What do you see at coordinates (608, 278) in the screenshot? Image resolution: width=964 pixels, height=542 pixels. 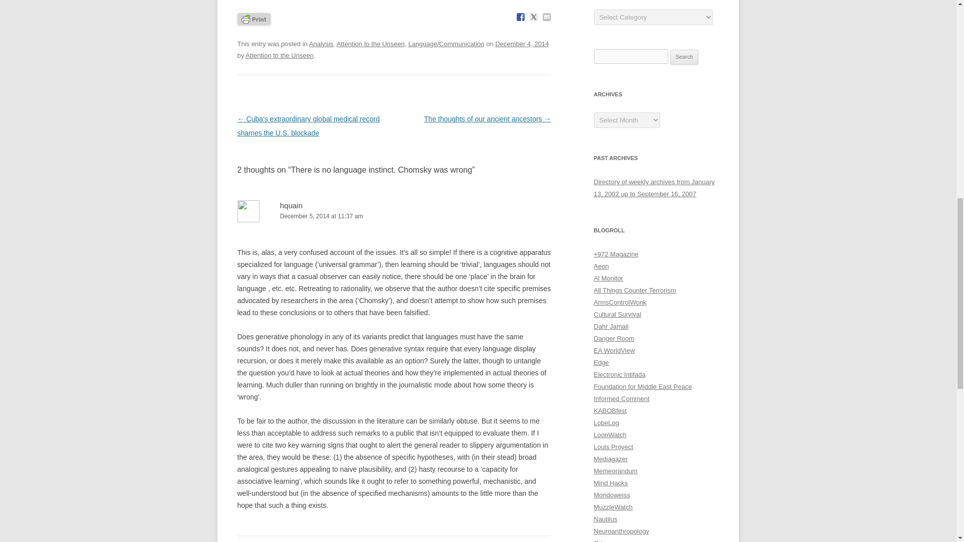 I see `Al Monitor` at bounding box center [608, 278].